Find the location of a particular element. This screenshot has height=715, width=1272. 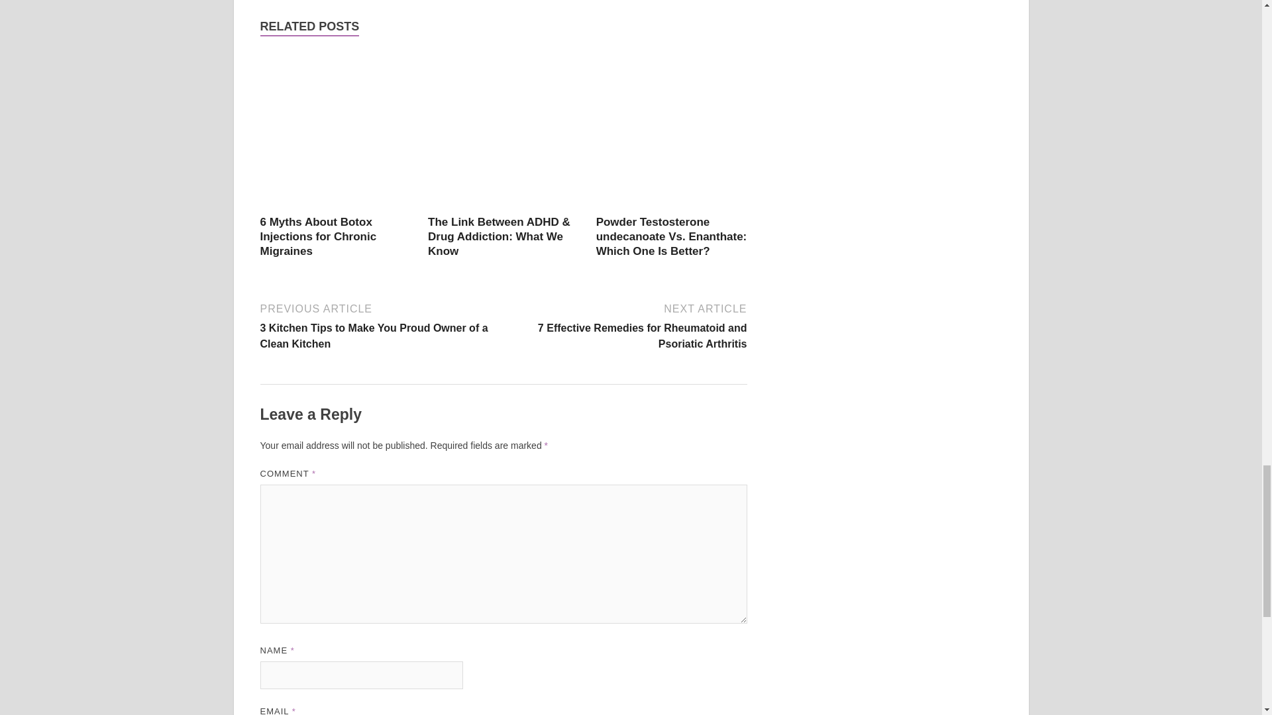

6 Myths About Botox Injections for Chronic Migraines is located at coordinates (318, 236).